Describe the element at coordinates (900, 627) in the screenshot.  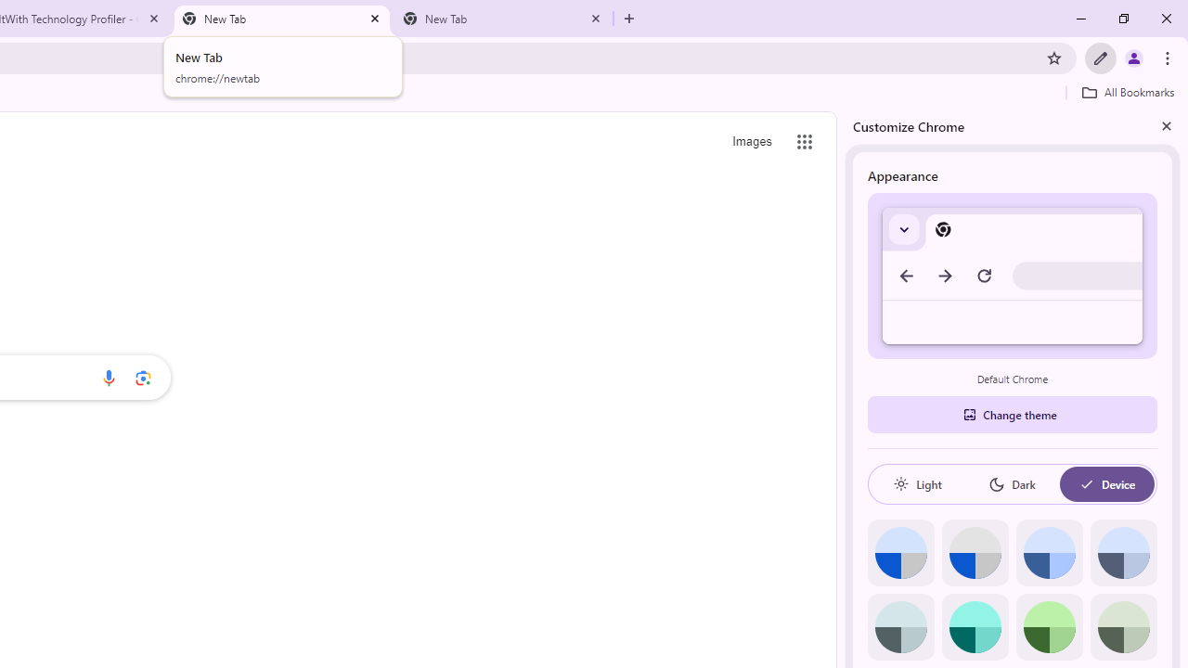
I see `Grey` at that location.